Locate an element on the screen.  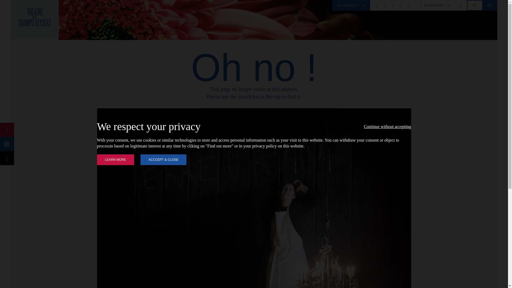
Search is located at coordinates (461, 5).